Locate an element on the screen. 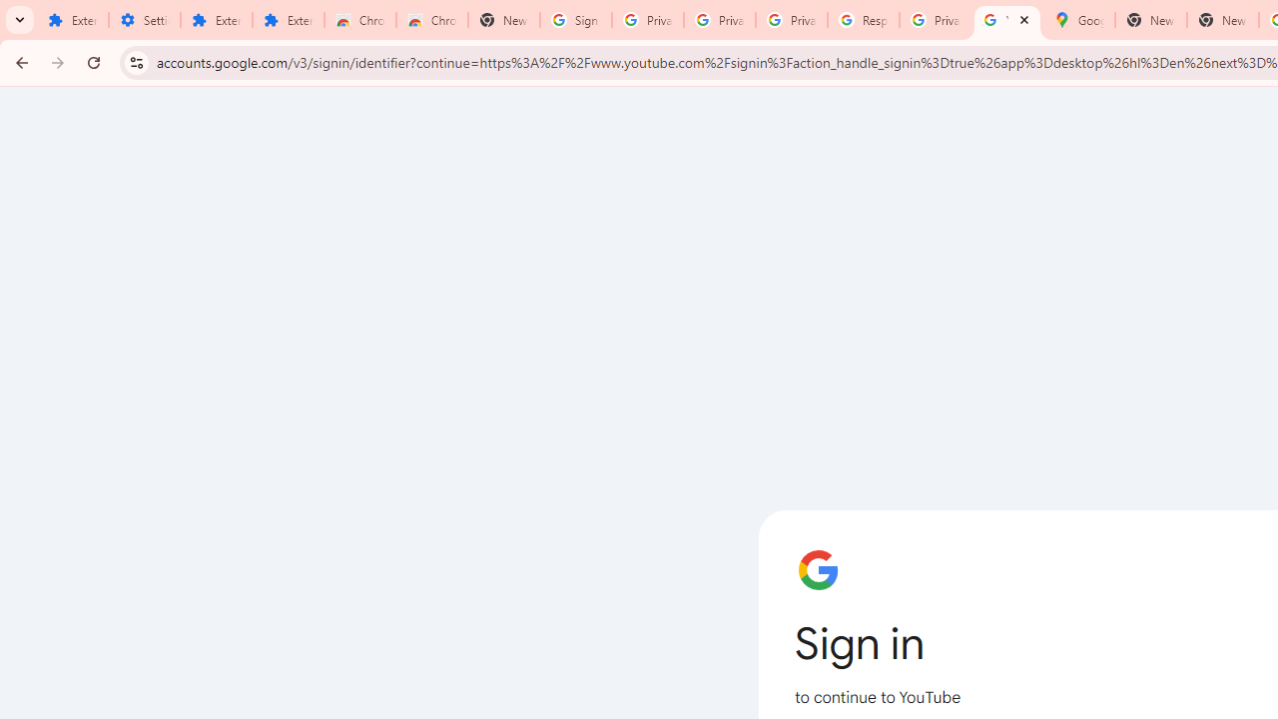 Image resolution: width=1278 pixels, height=719 pixels. Extensions is located at coordinates (289, 20).